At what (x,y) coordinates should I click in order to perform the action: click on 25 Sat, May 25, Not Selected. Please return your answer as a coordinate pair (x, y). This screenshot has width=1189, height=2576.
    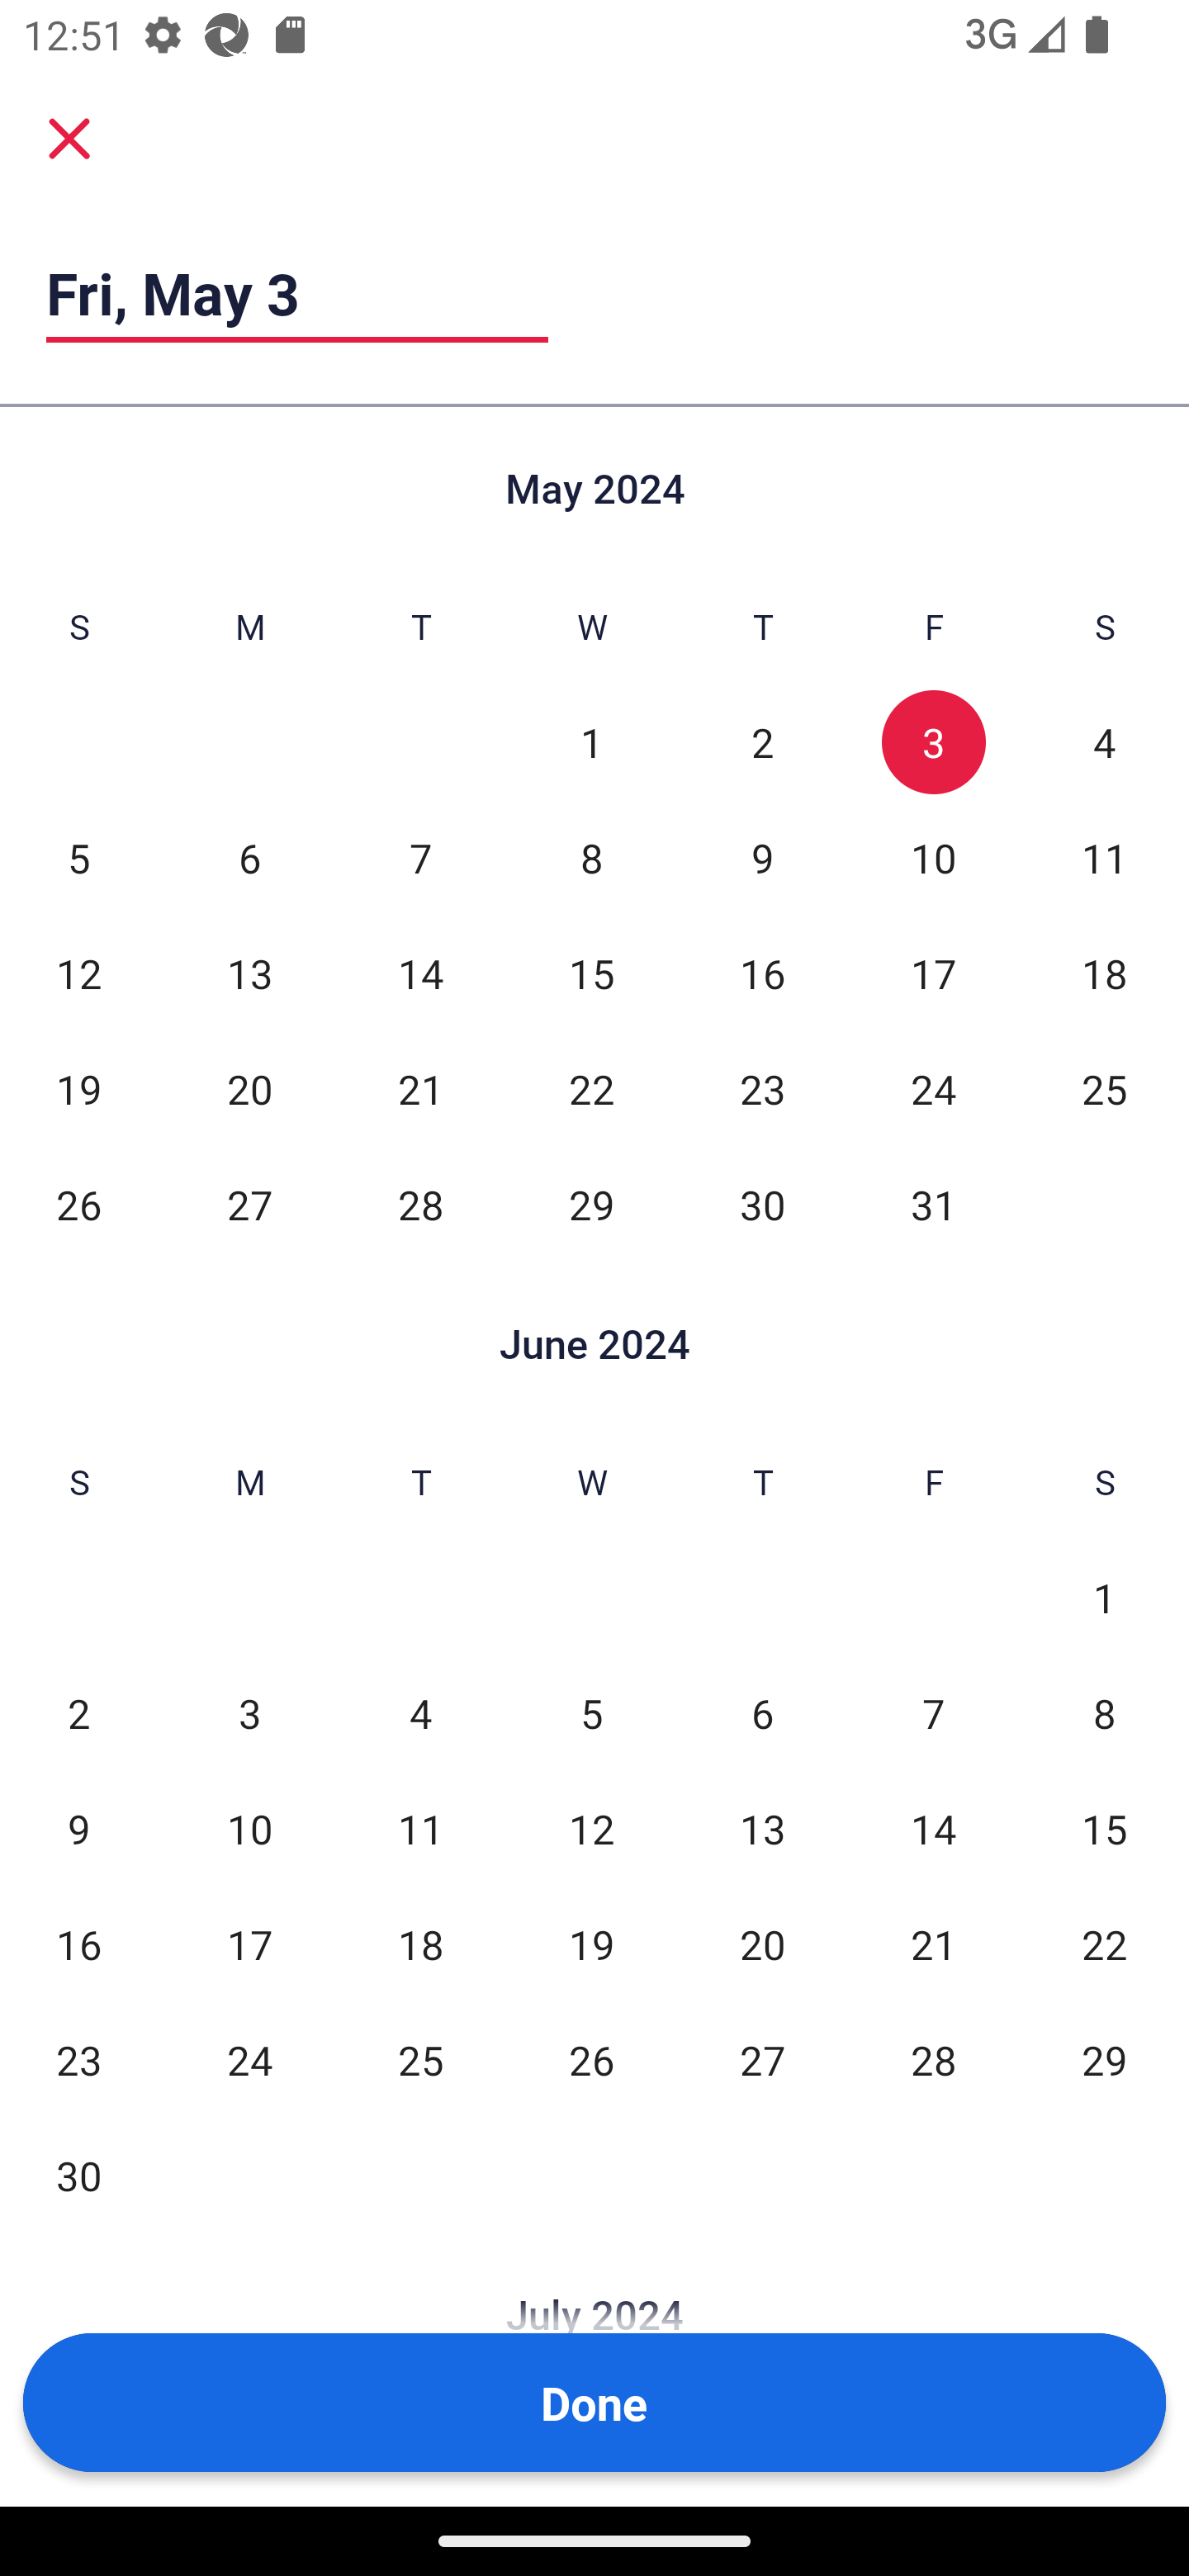
    Looking at the image, I should click on (1105, 1088).